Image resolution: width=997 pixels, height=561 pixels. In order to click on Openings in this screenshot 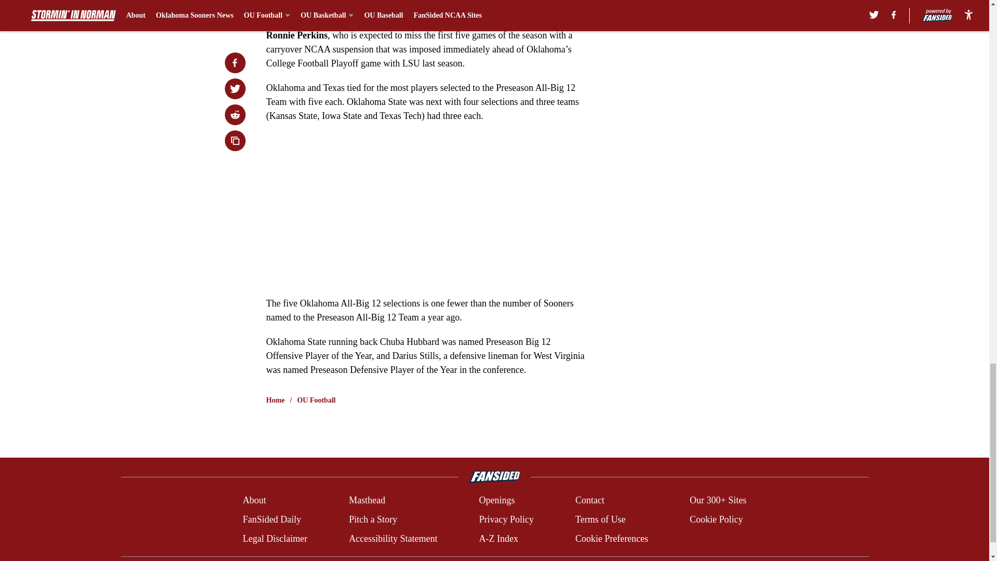, I will do `click(496, 501)`.